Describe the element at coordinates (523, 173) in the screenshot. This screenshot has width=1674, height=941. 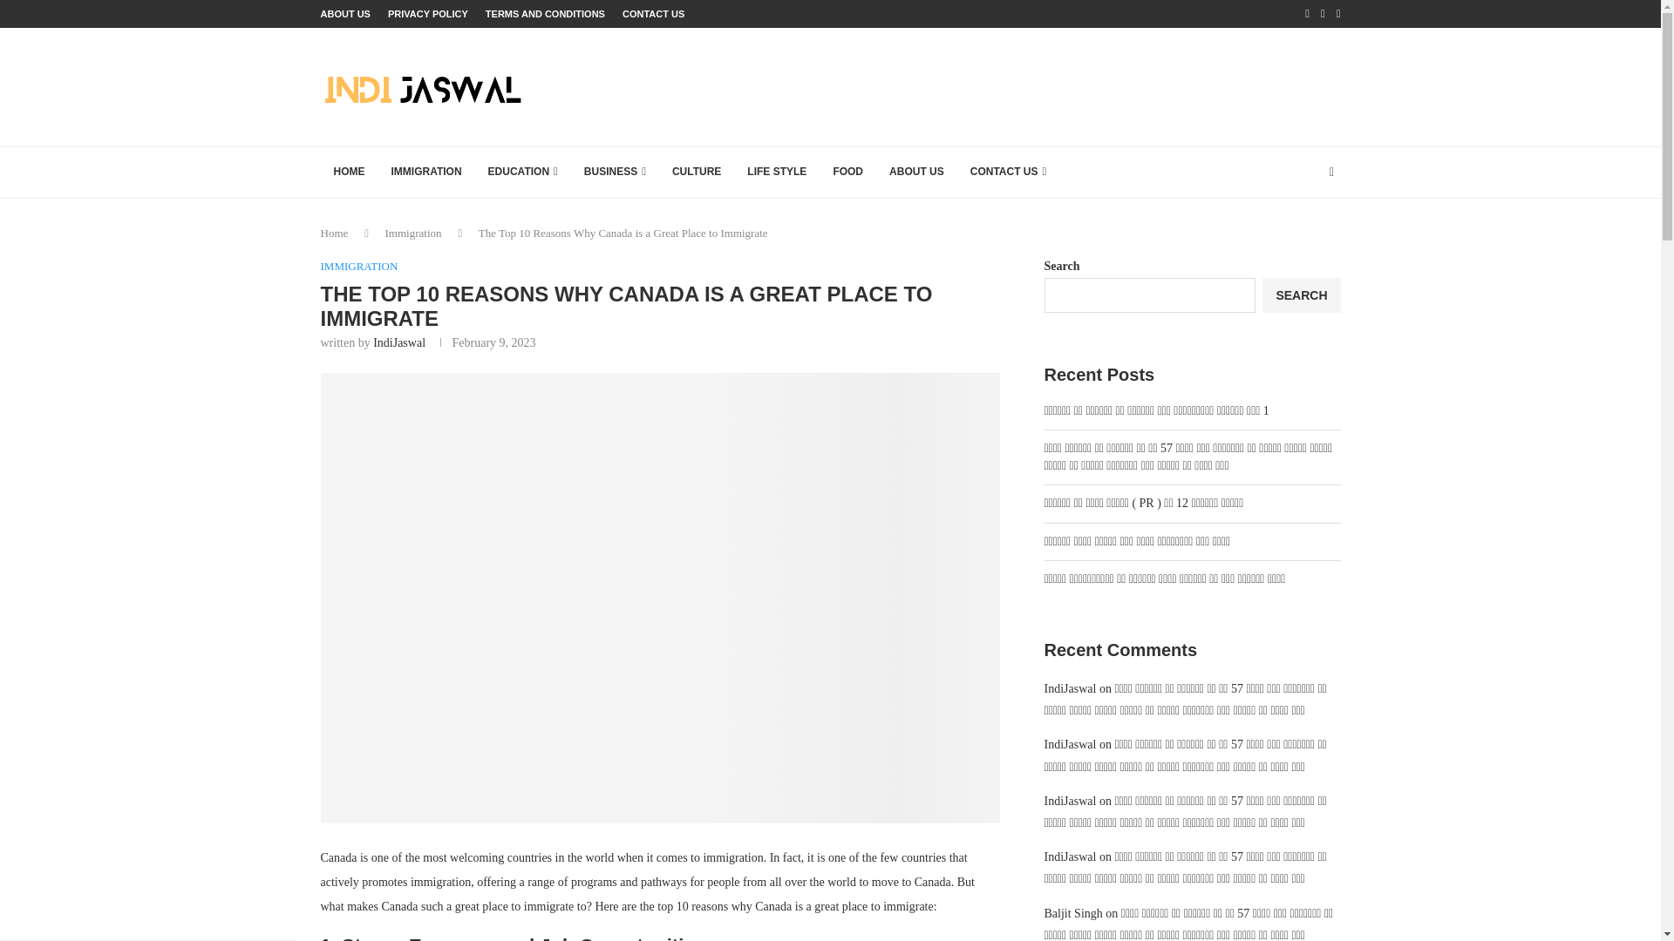
I see `EDUCATION` at that location.